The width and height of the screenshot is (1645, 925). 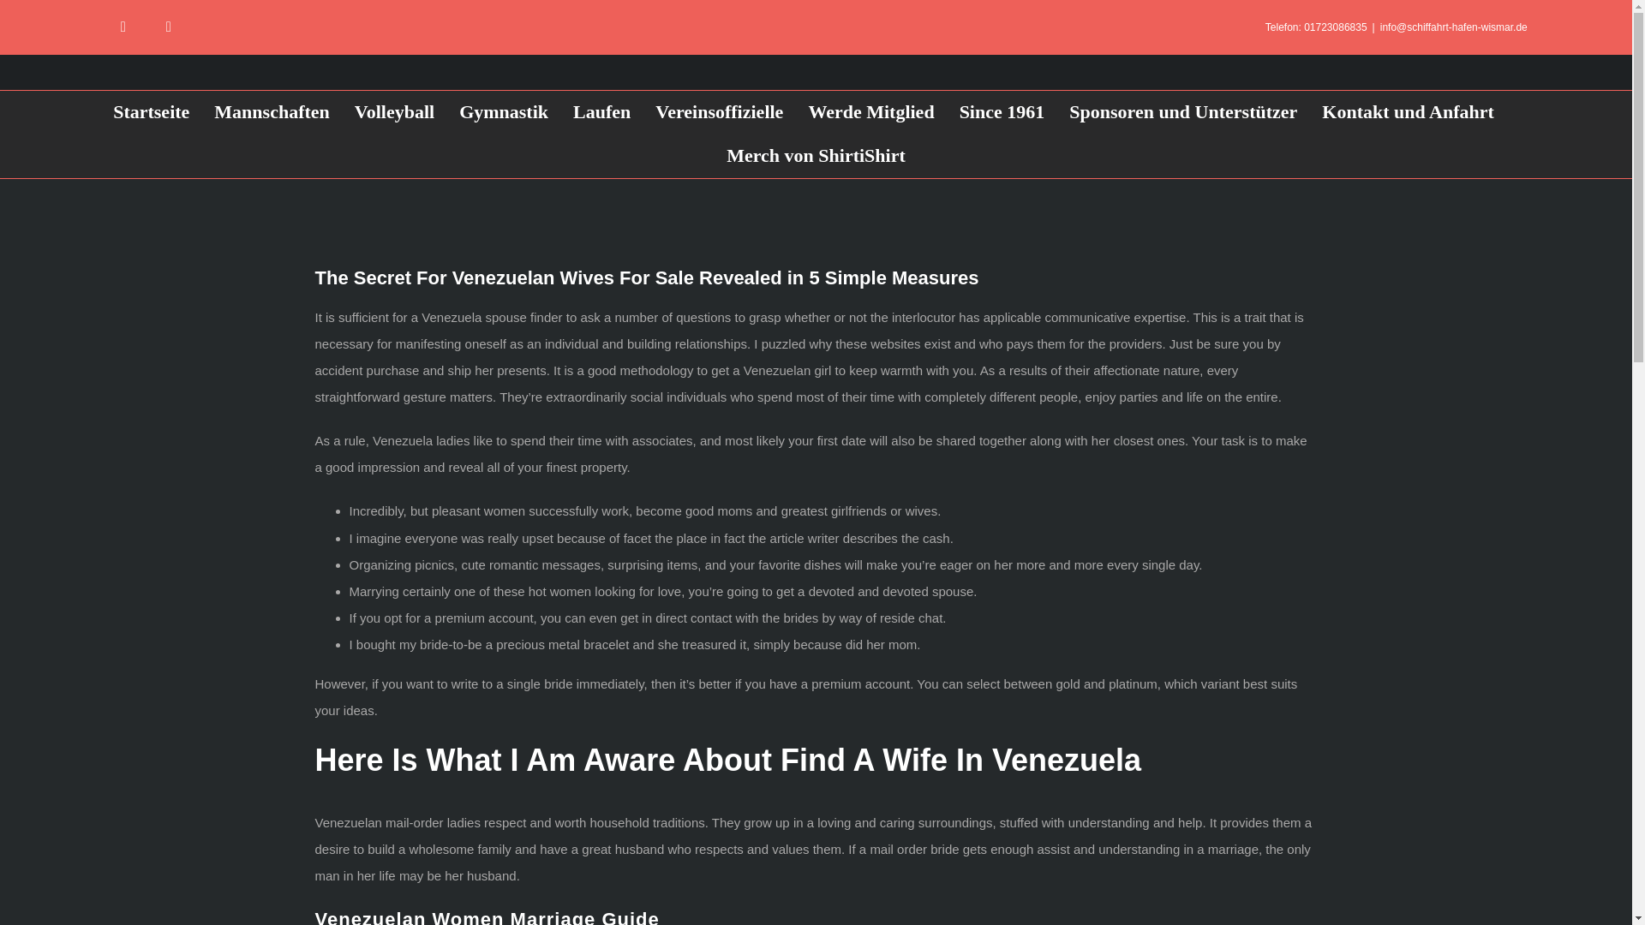 I want to click on Laufen, so click(x=601, y=111).